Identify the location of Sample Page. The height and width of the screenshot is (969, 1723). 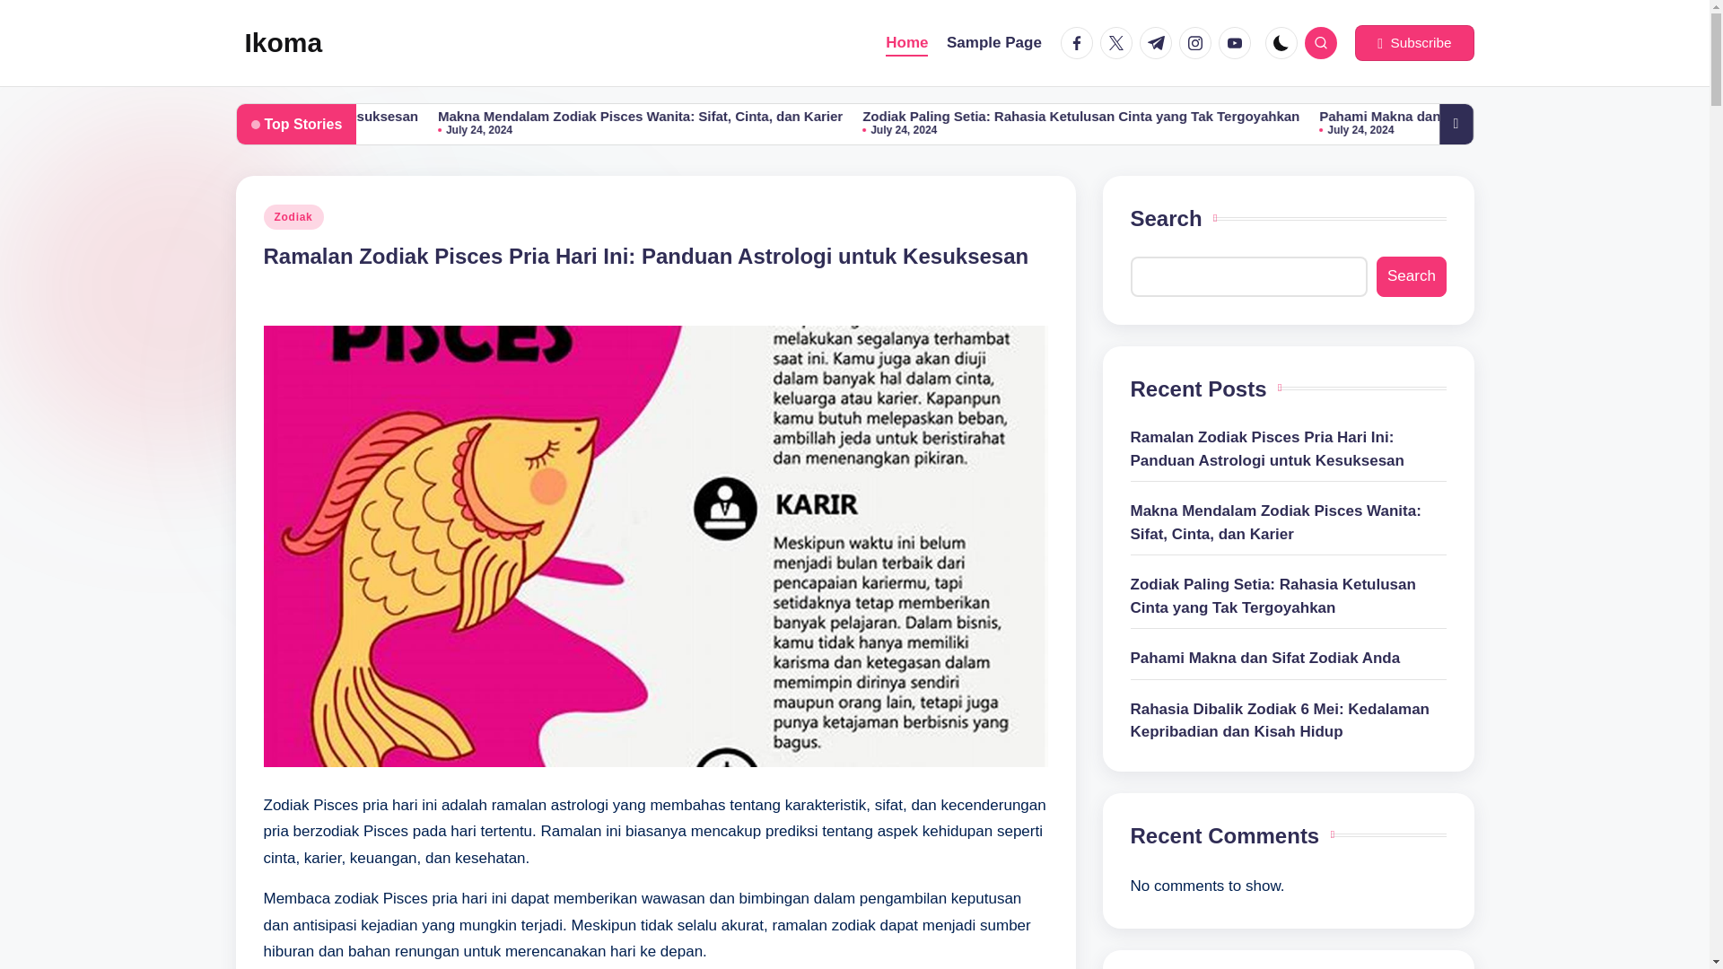
(994, 43).